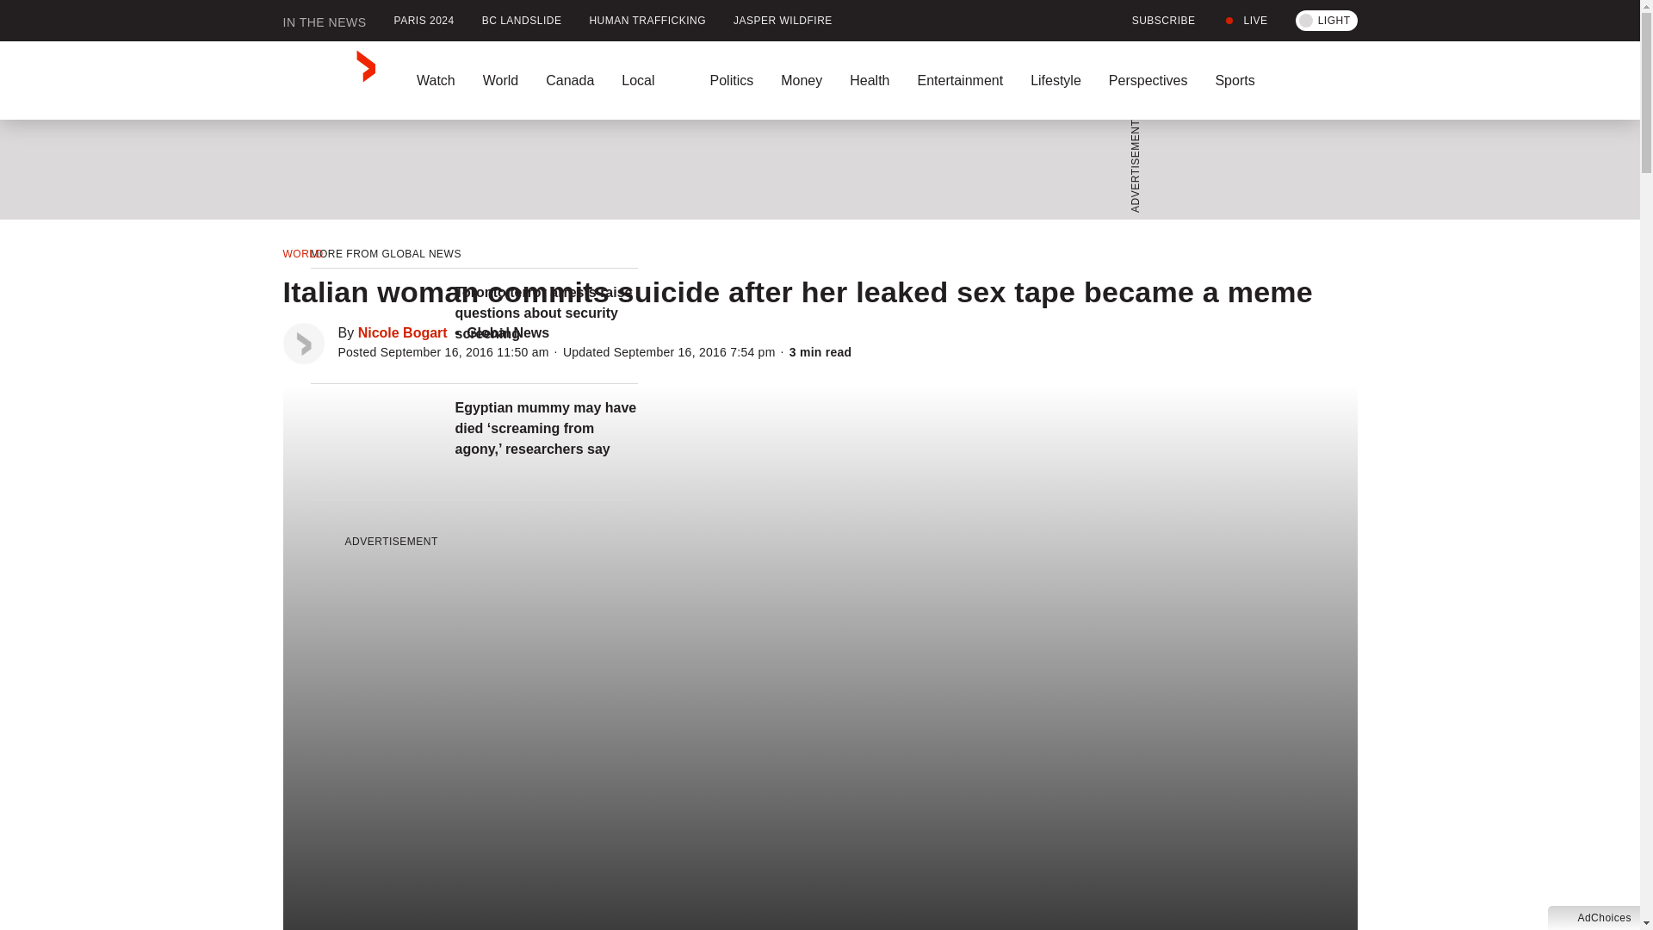  Describe the element at coordinates (424, 21) in the screenshot. I see `PARIS 2024` at that location.